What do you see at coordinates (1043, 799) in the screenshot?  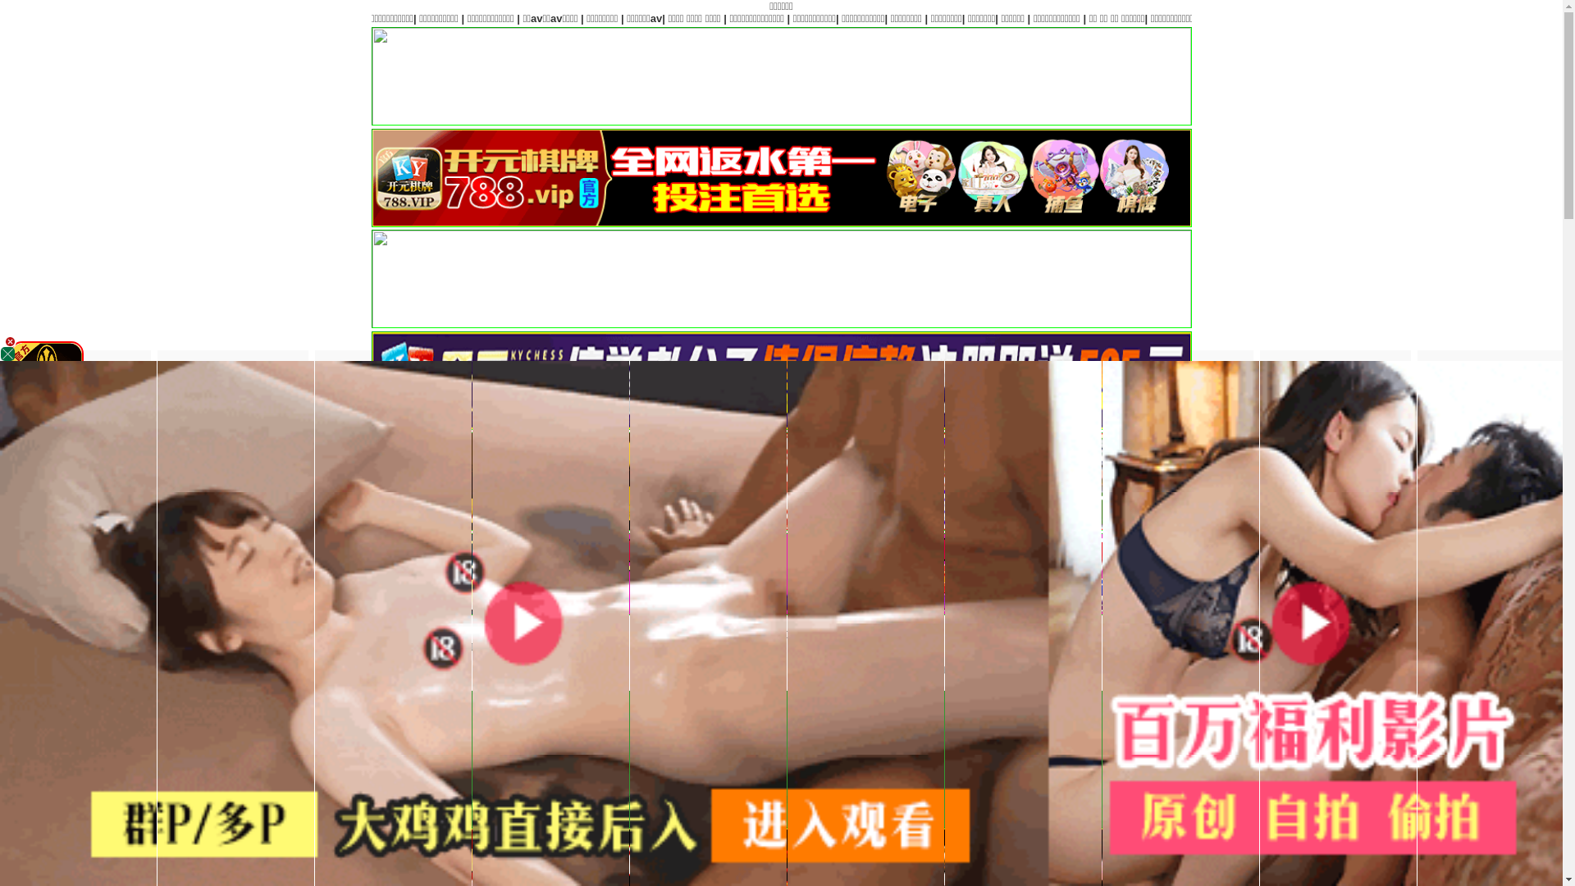 I see `|` at bounding box center [1043, 799].